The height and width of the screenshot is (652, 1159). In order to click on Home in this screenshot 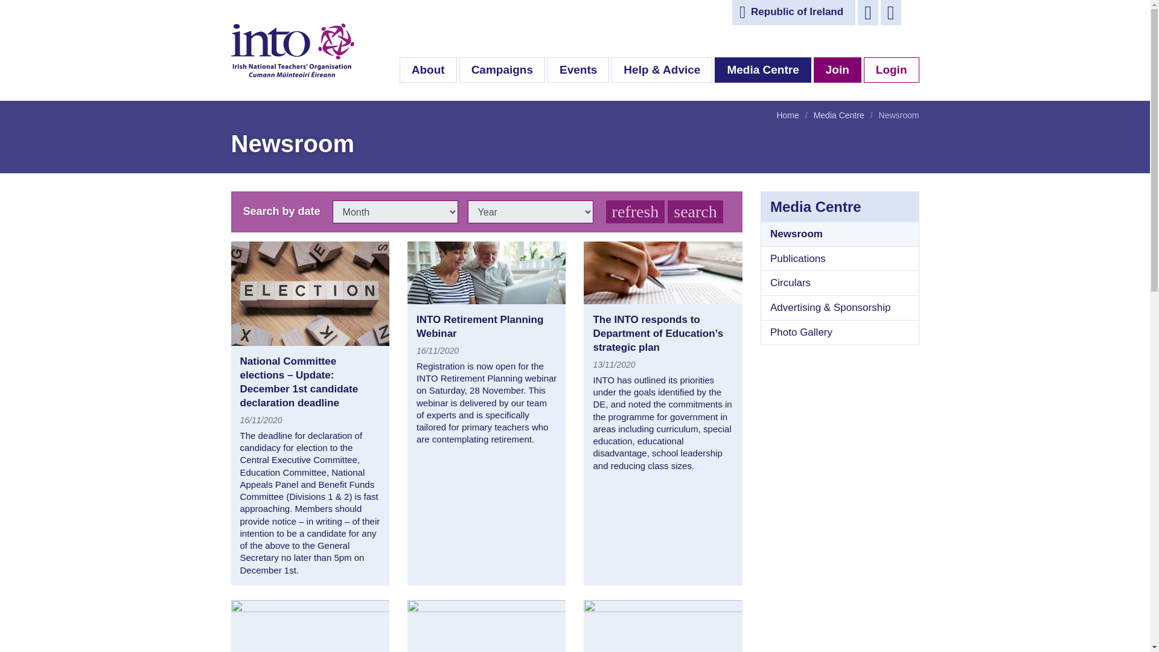, I will do `click(787, 115)`.